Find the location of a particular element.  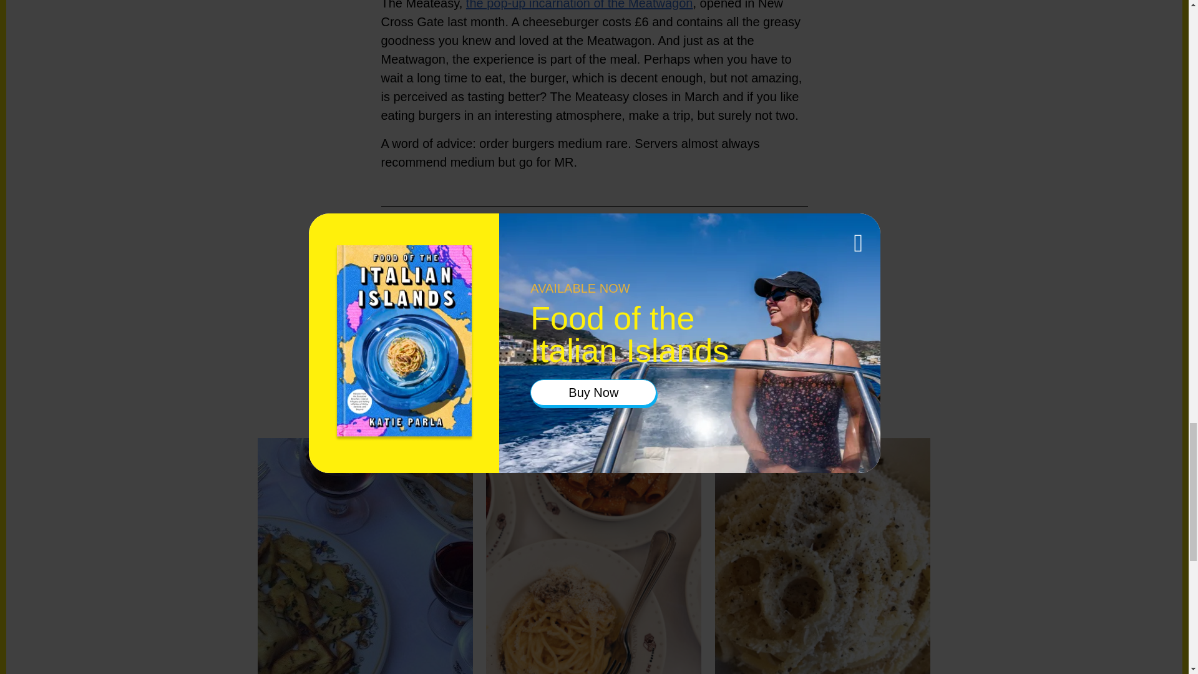

al moro rome cervelli is located at coordinates (364, 556).